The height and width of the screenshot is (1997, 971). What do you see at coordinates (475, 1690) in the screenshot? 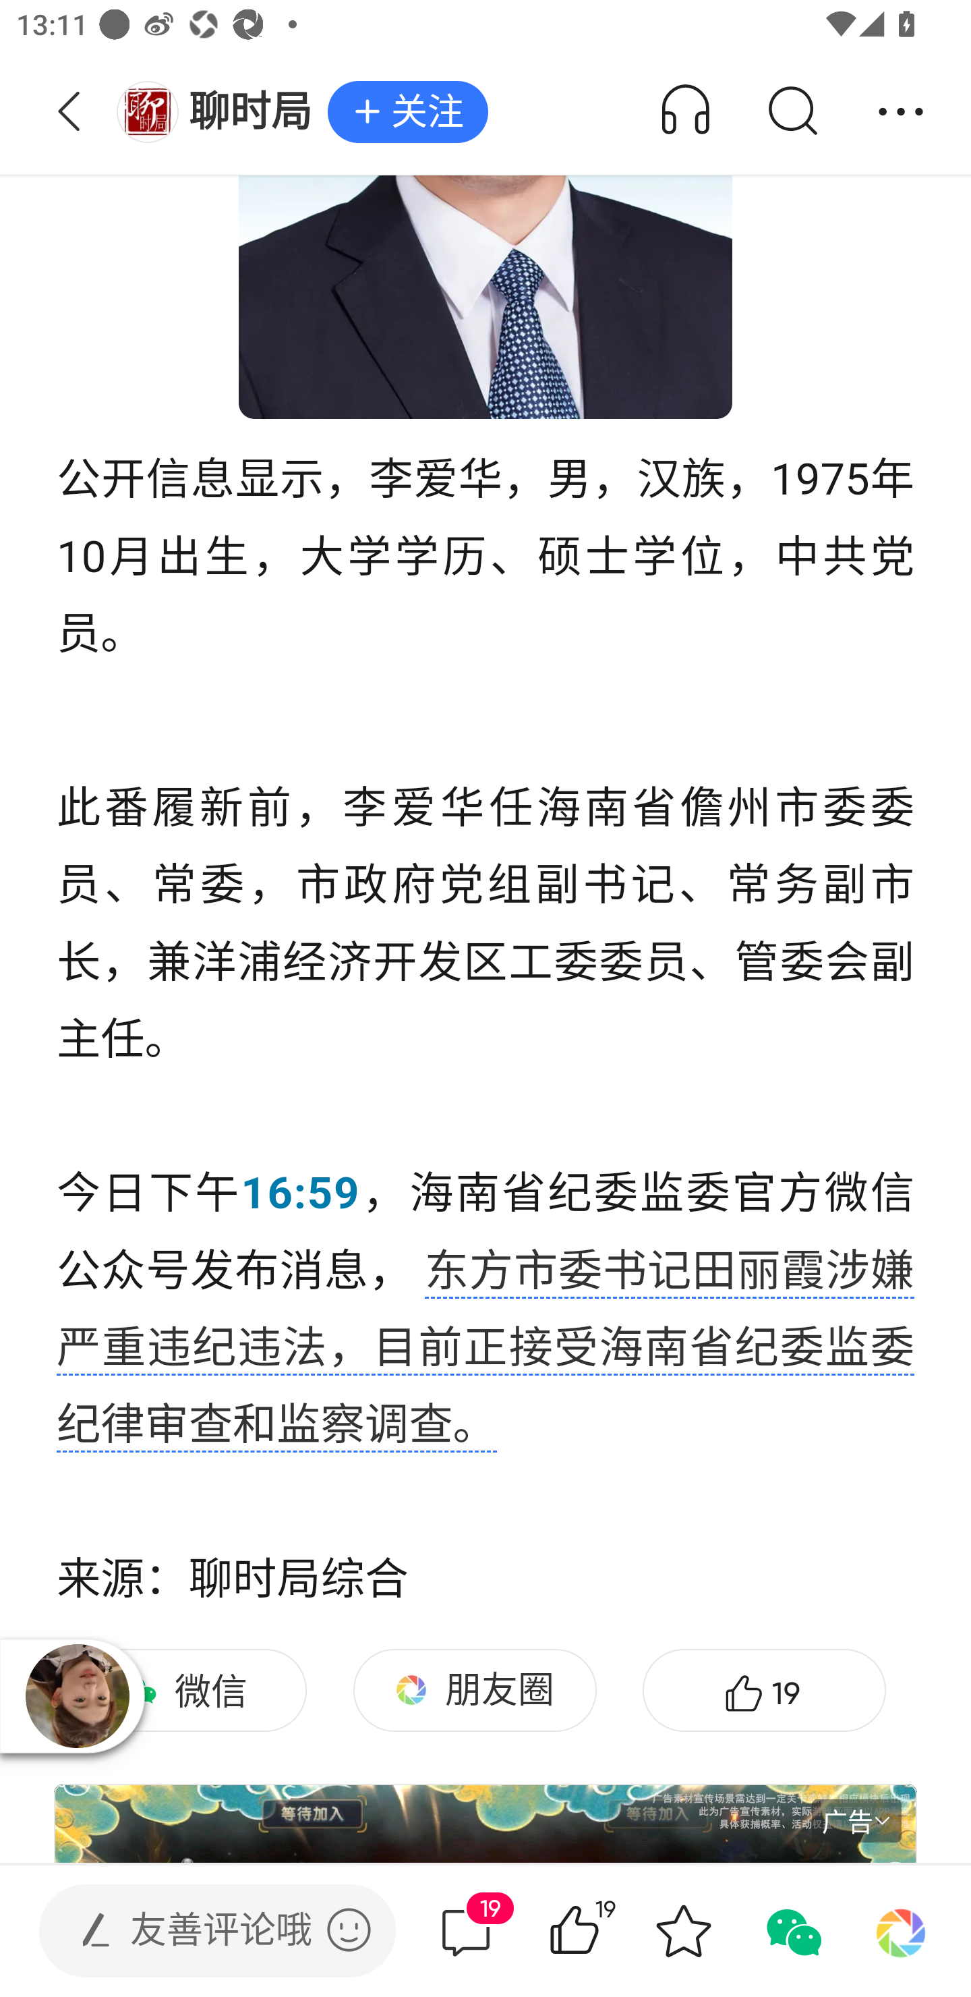
I see `朋友圈 分享到朋友圈` at bounding box center [475, 1690].